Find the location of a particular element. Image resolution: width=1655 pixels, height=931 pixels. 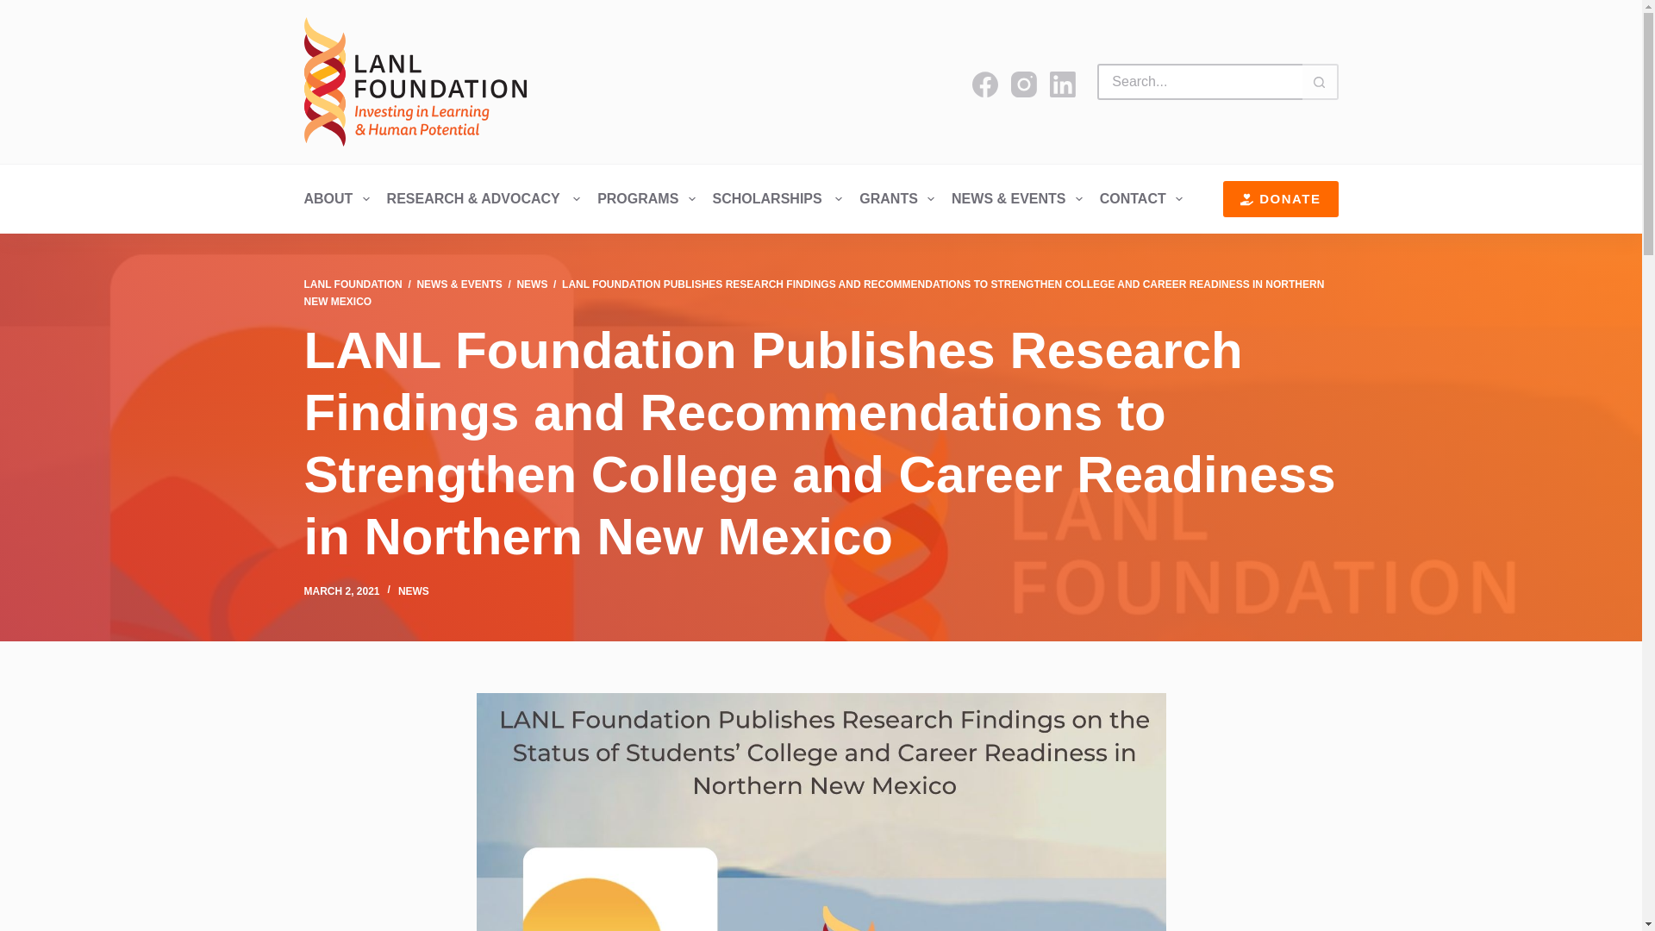

Skip to content is located at coordinates (17, 9).